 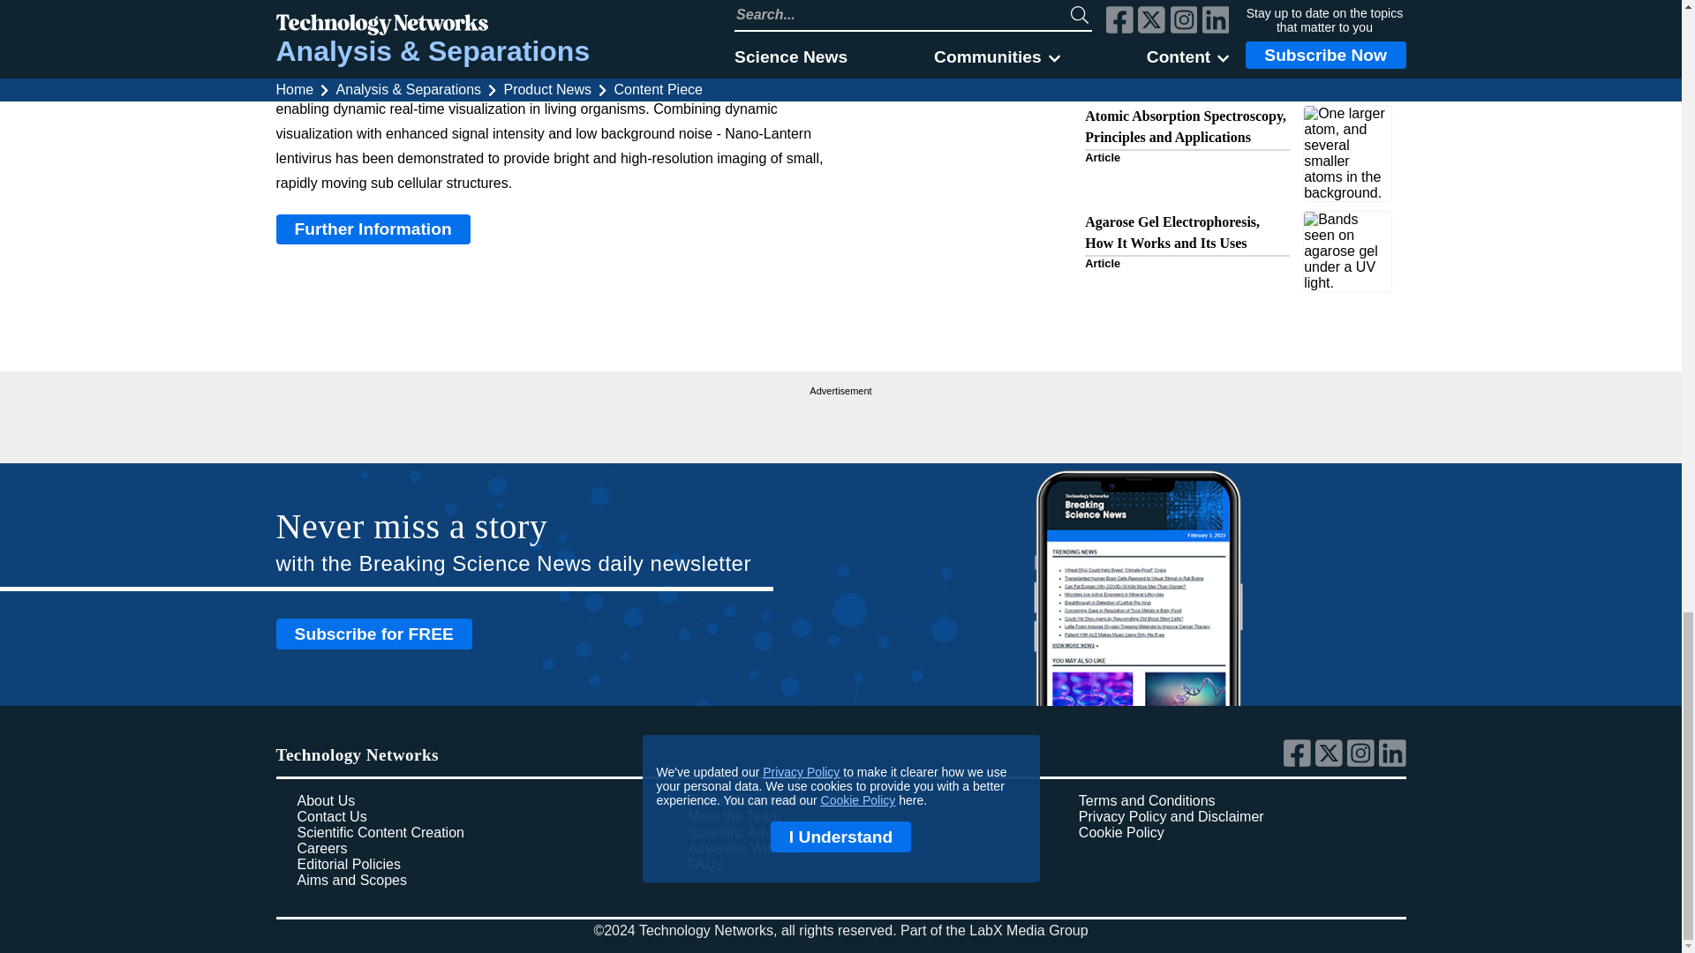 I want to click on Link to Technology Networks' linkedin page, so click(x=1393, y=762).